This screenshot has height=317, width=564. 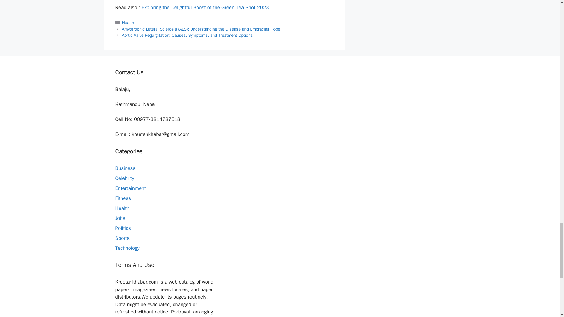 I want to click on Exploring the Delightful Boost of the Green Tea Shot 2023, so click(x=205, y=7).